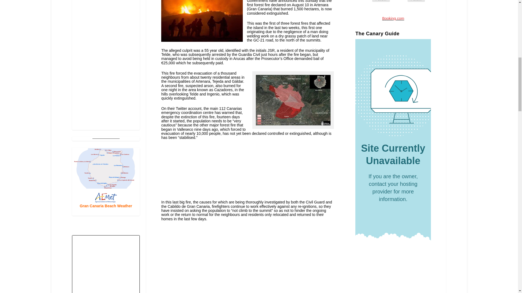  What do you see at coordinates (381, 1) in the screenshot?
I see `Facebook` at bounding box center [381, 1].